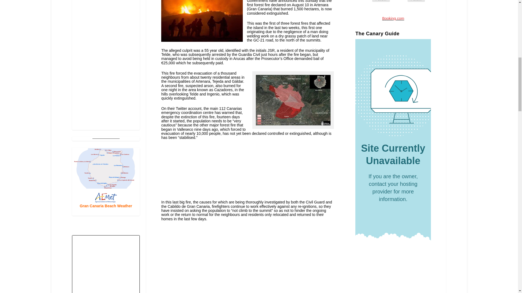  What do you see at coordinates (381, 1) in the screenshot?
I see `Facebook` at bounding box center [381, 1].